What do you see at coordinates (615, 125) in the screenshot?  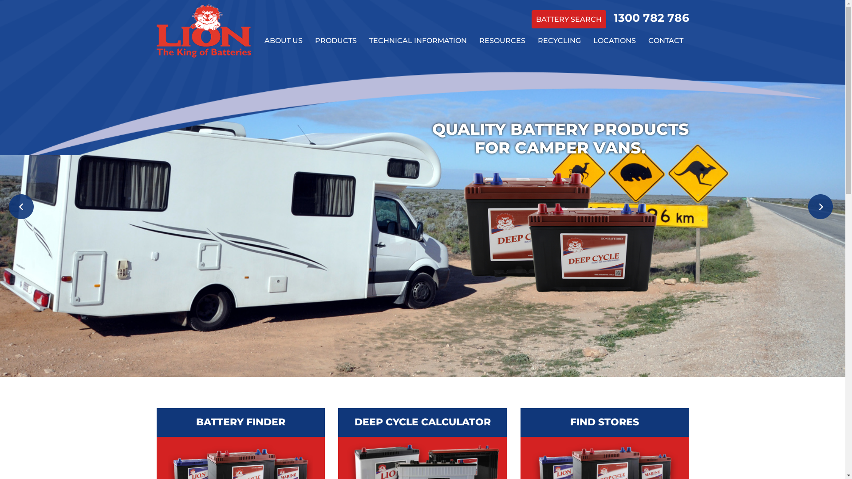 I see `SOUTH AUSTRALIA` at bounding box center [615, 125].